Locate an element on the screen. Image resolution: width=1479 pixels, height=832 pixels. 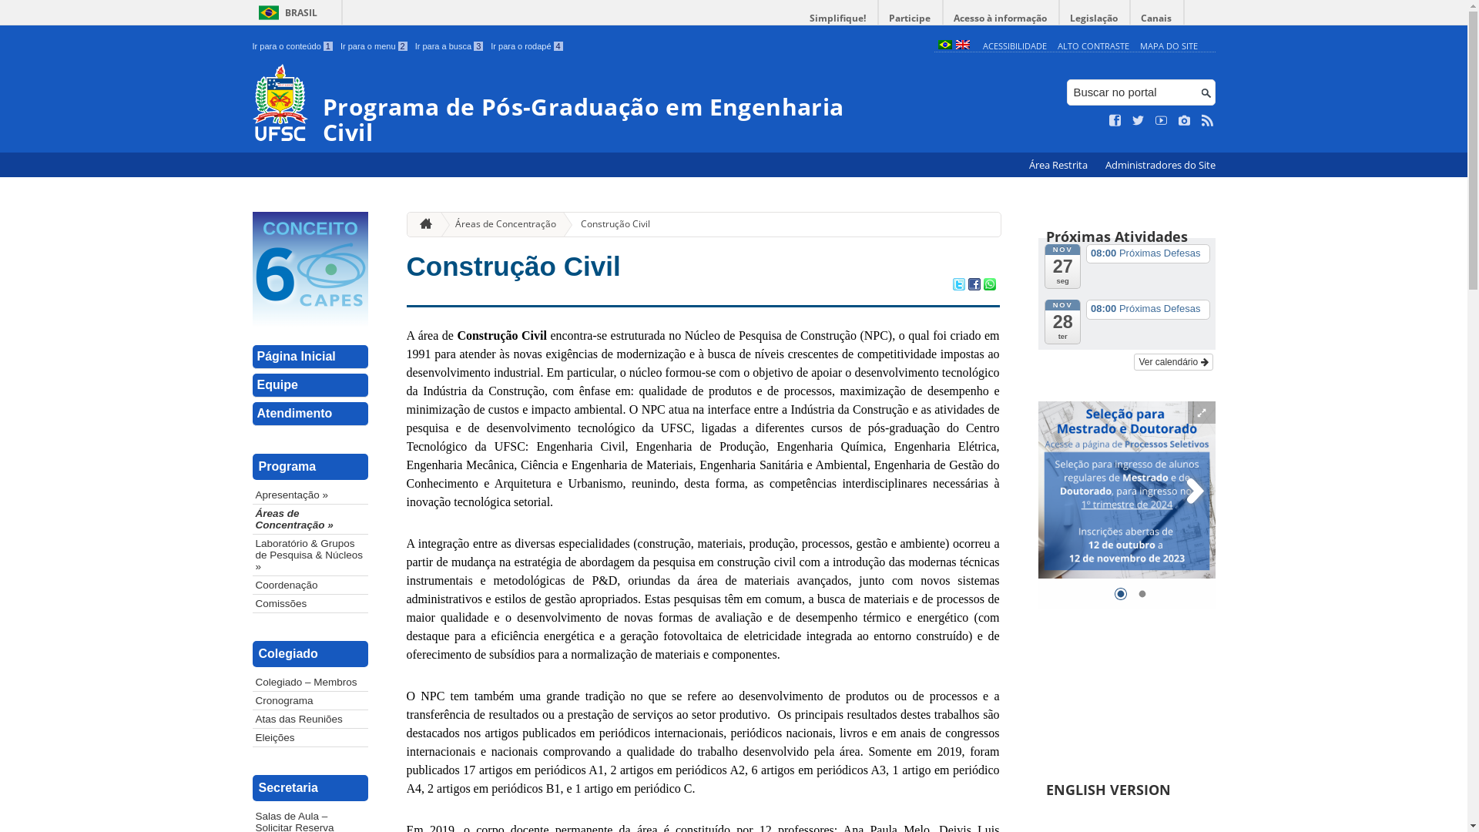
NOV
28
ter is located at coordinates (1063, 322).